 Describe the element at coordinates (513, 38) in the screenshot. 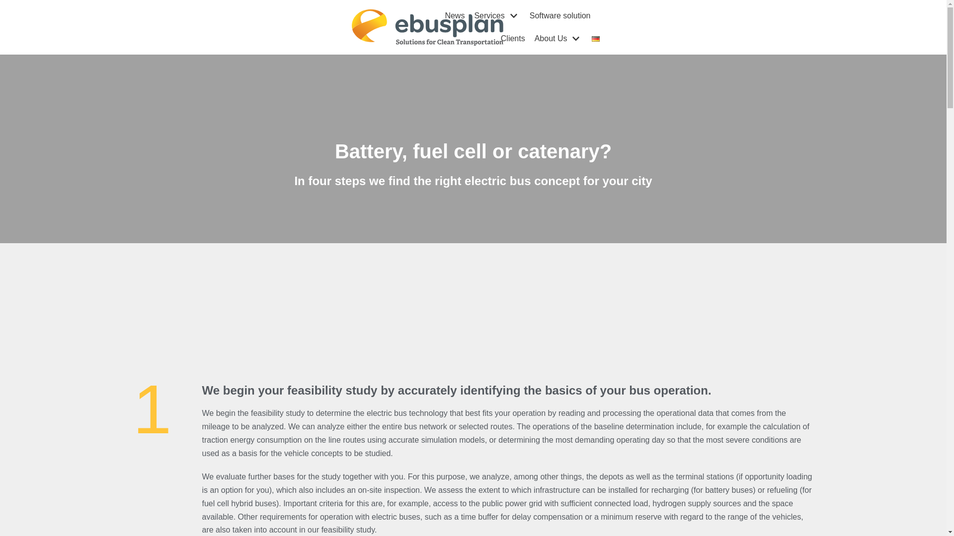

I see `Clients` at that location.